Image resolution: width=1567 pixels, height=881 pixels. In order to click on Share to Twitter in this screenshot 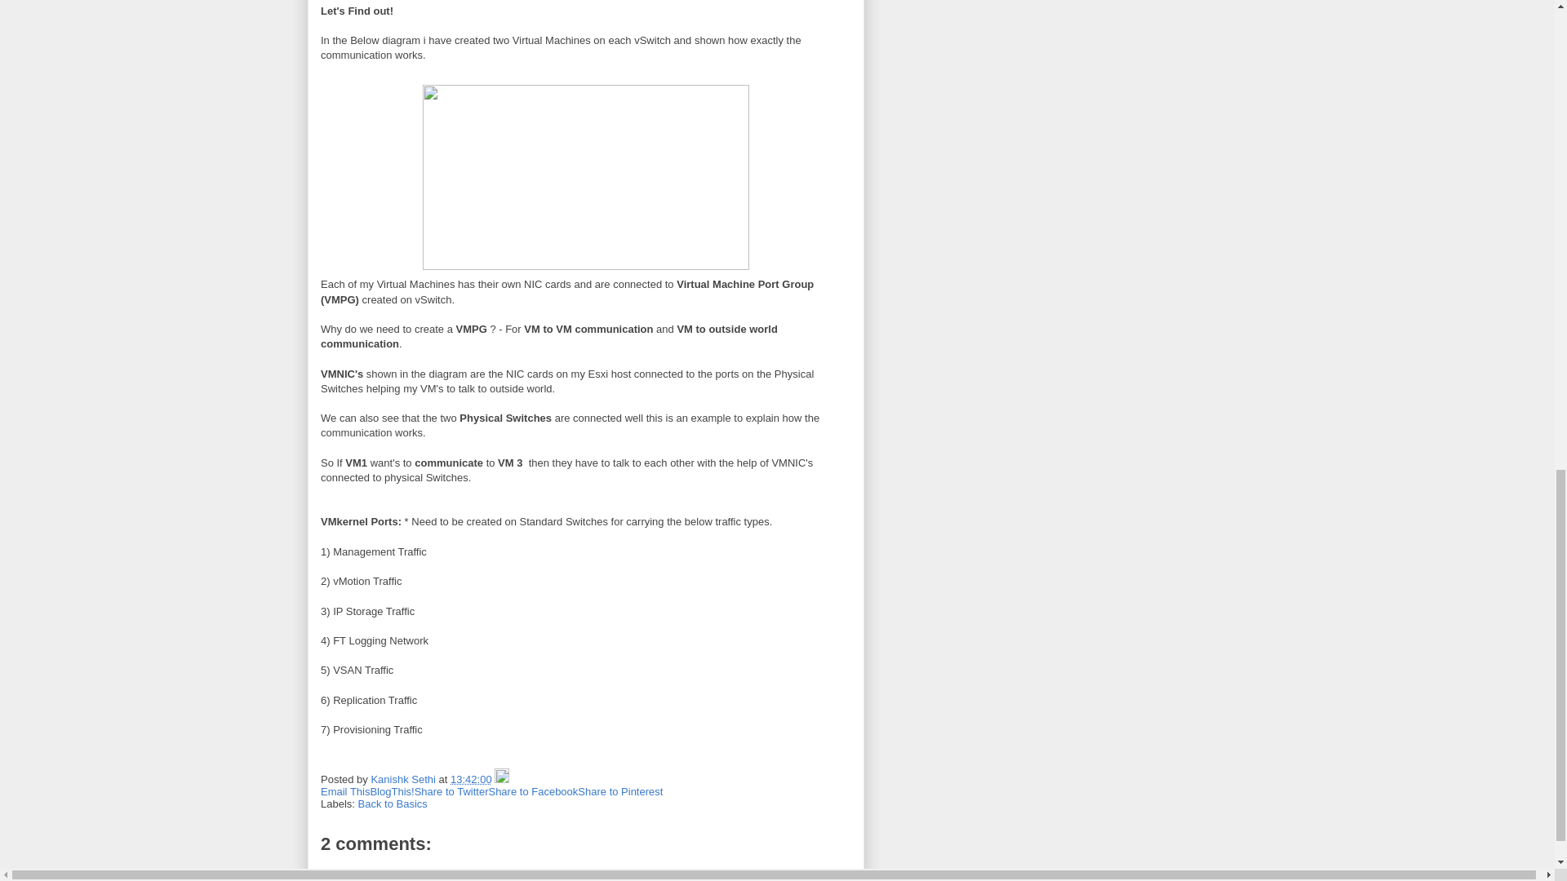, I will do `click(452, 791)`.